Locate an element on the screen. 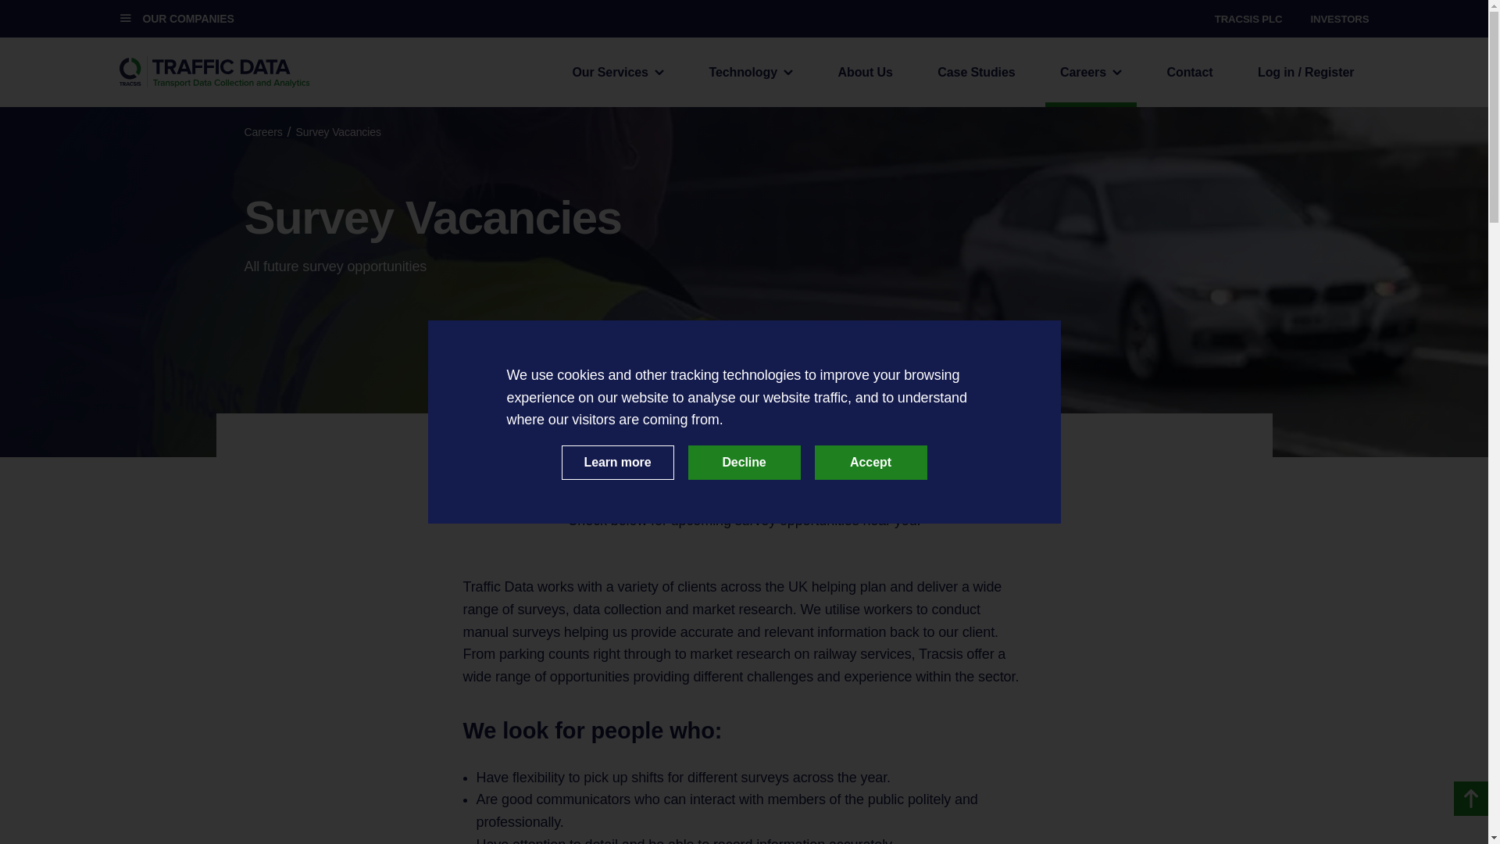 This screenshot has width=1500, height=844. Our Services is located at coordinates (617, 72).